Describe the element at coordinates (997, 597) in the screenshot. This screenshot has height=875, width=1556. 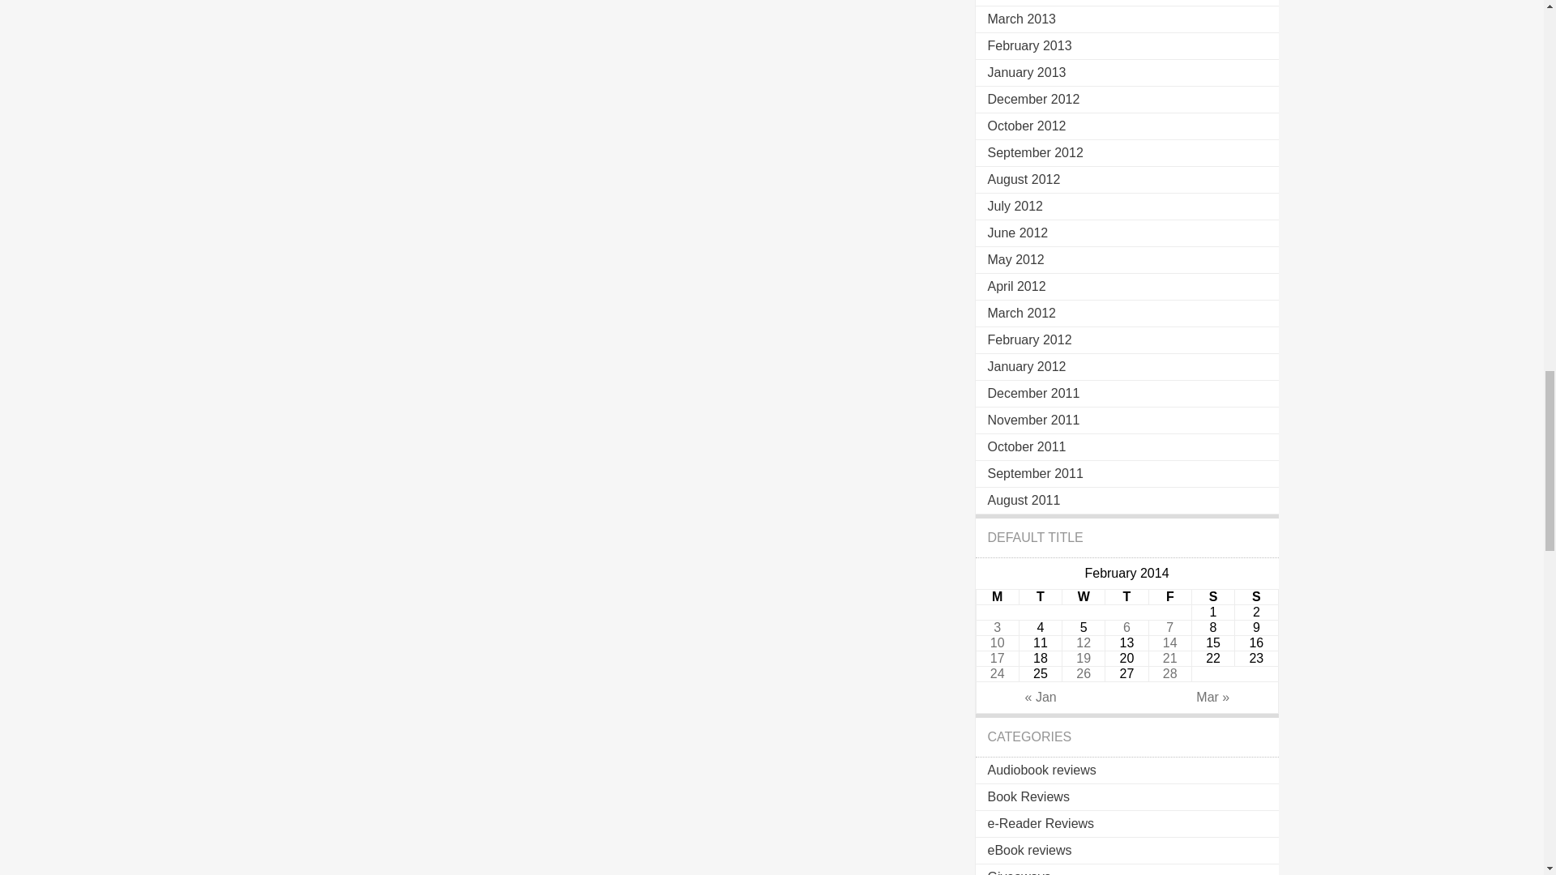
I see `Monday` at that location.